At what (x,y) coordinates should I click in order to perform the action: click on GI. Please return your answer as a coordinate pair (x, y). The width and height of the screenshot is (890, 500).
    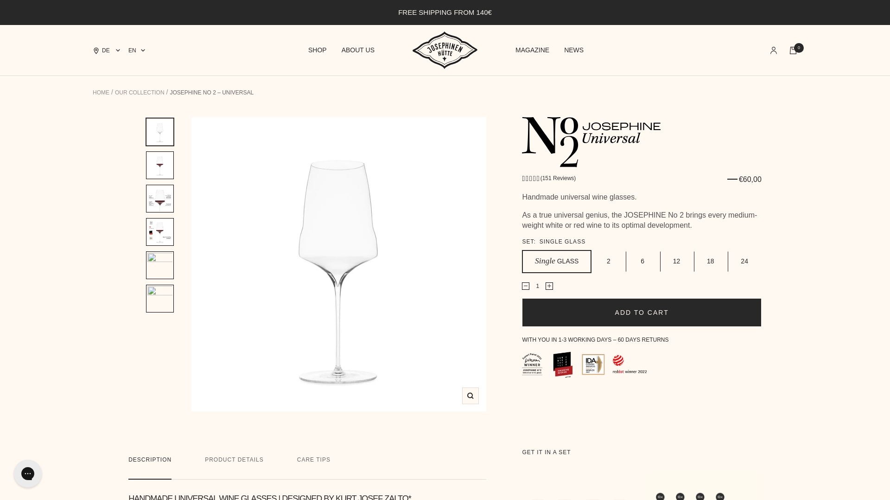
    Looking at the image, I should click on (133, 234).